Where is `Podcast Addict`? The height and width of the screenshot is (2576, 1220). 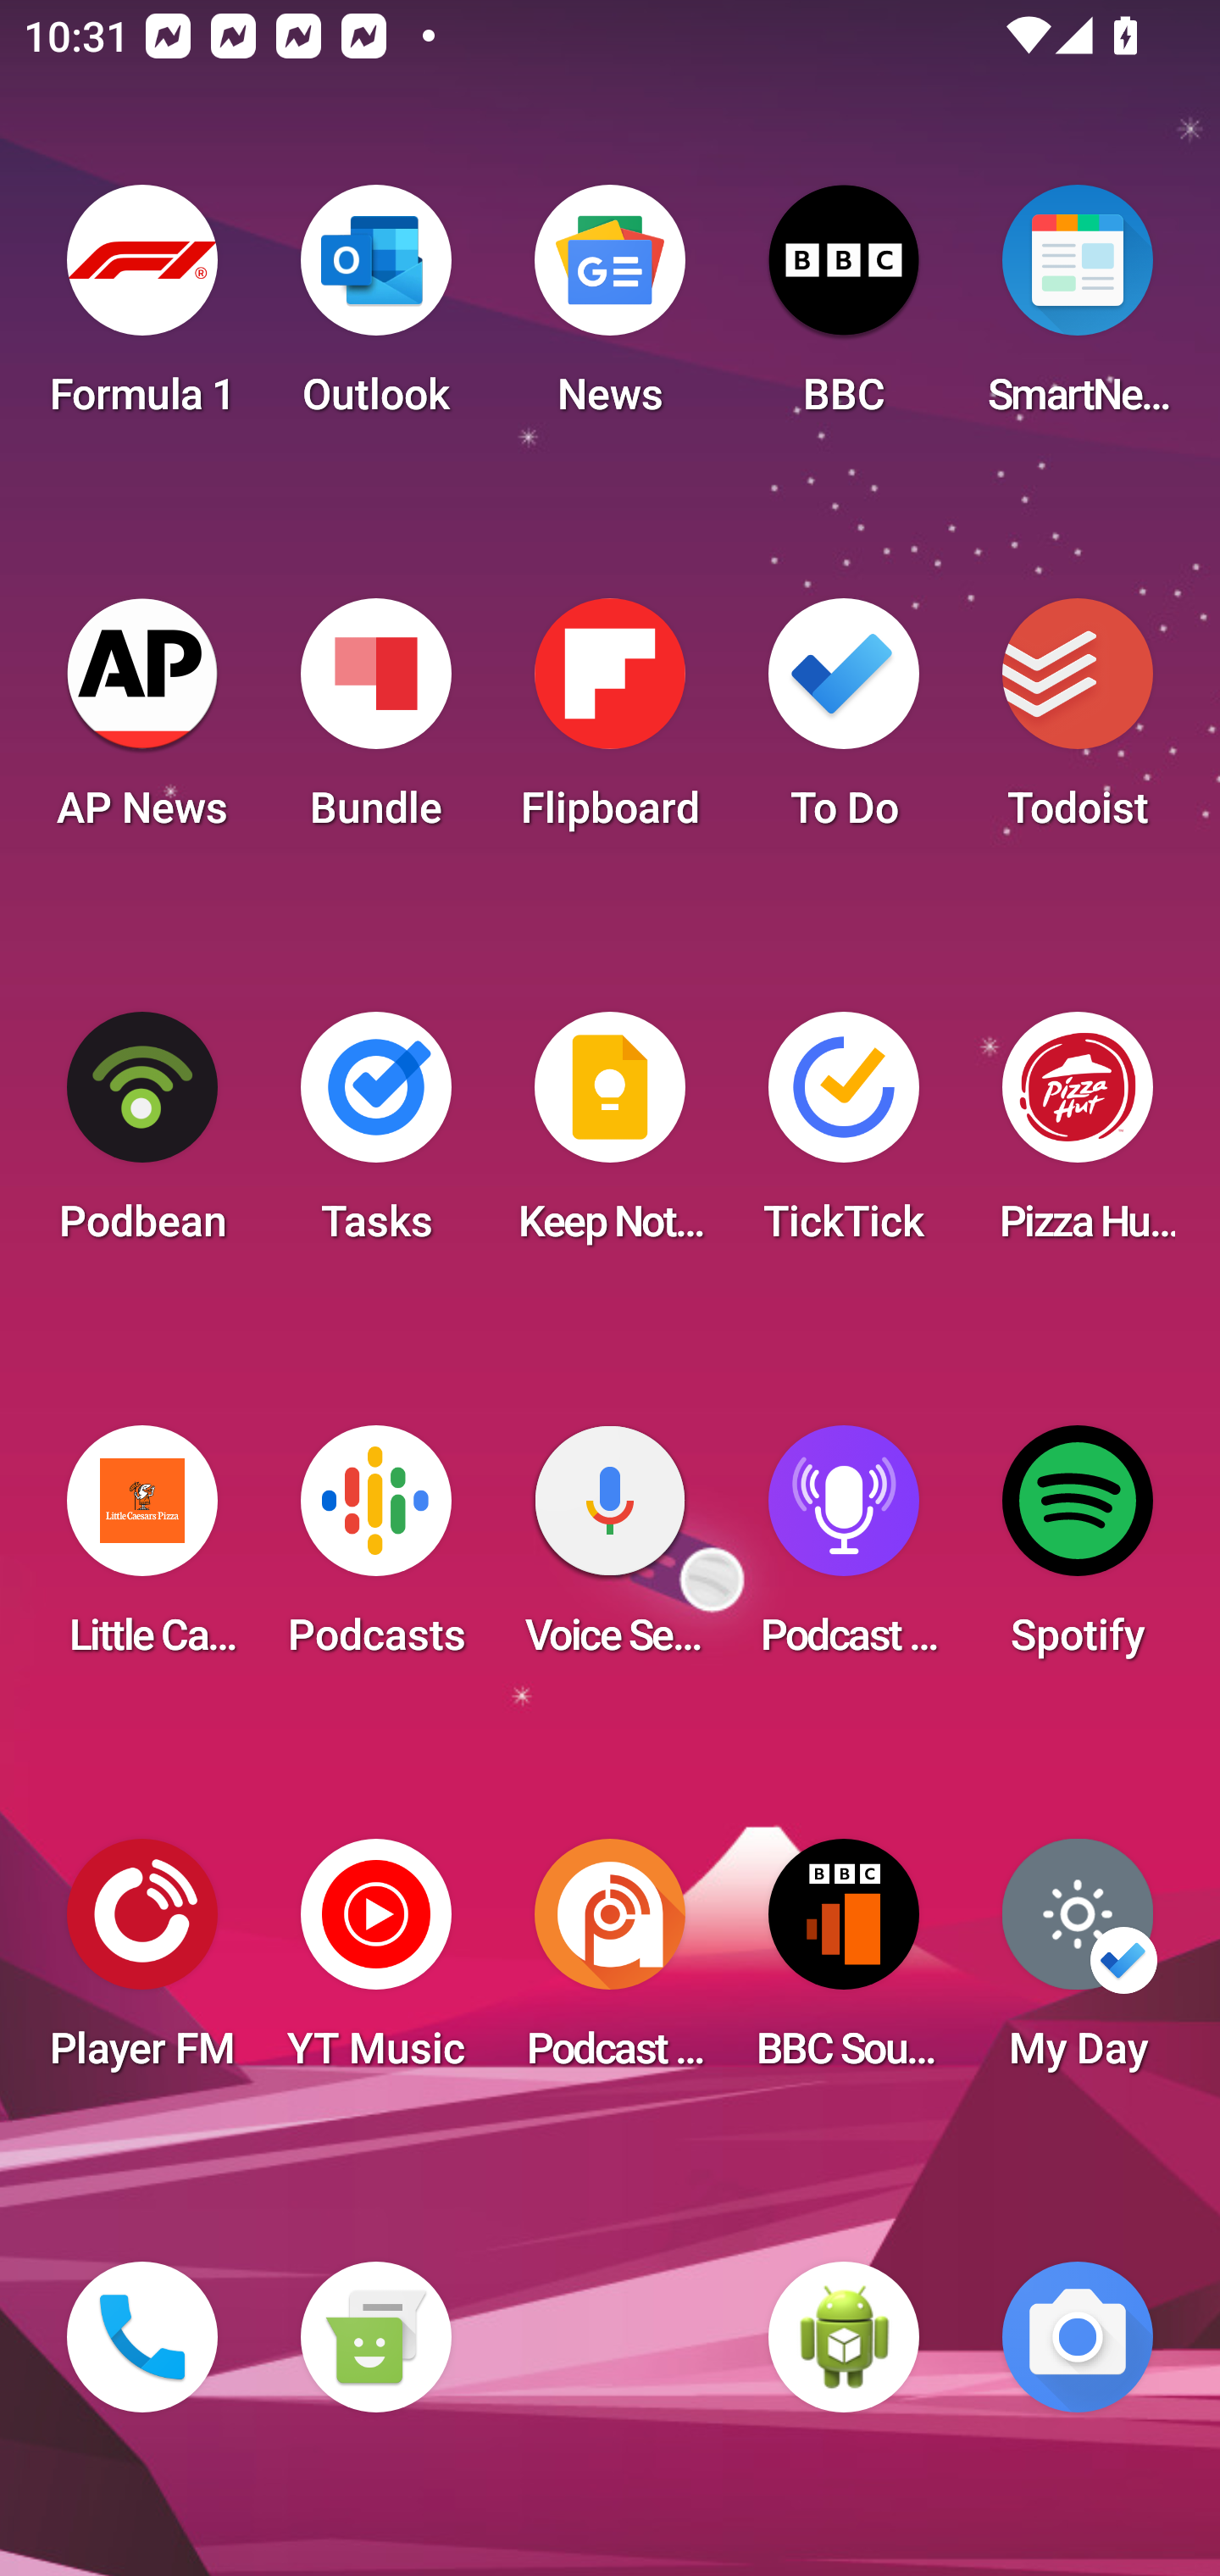 Podcast Addict is located at coordinates (610, 1964).